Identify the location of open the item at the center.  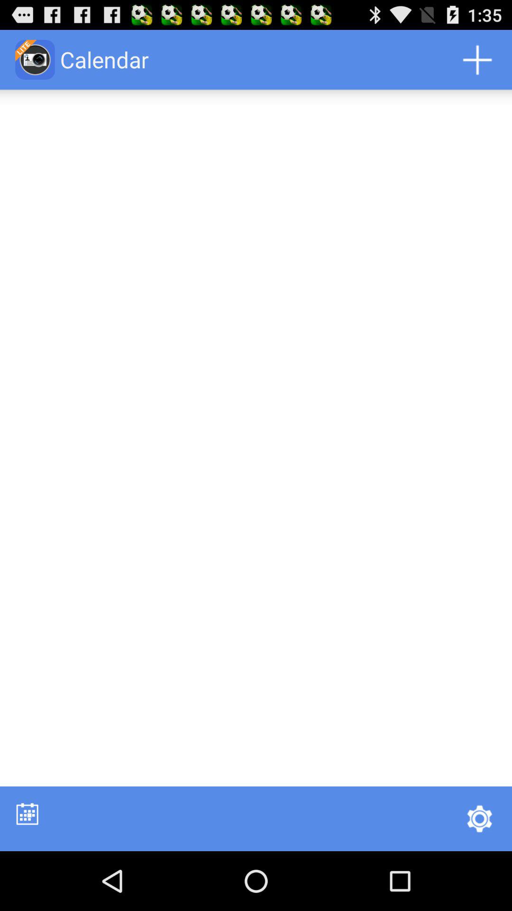
(256, 438).